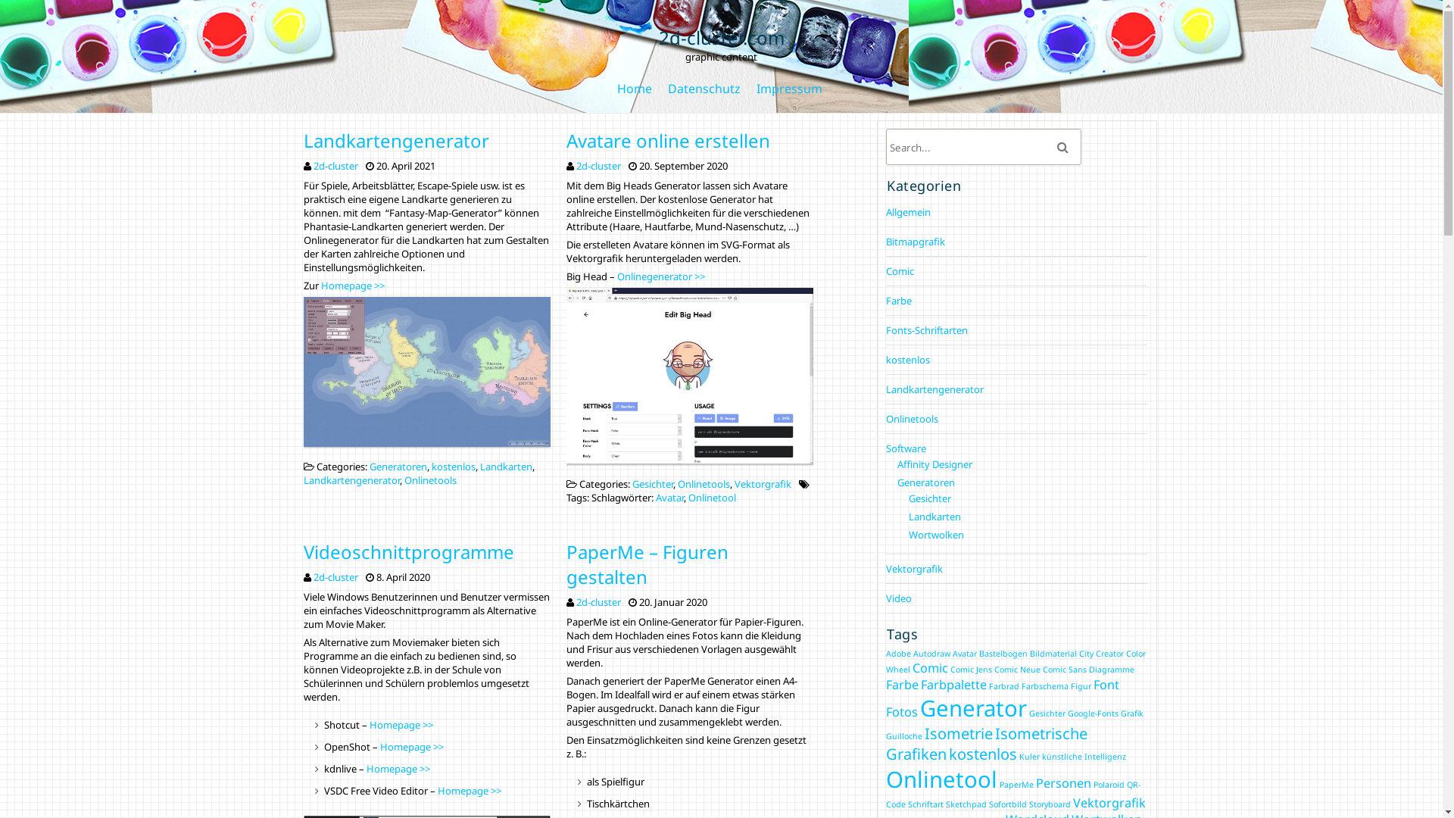  I want to click on Fonts-Schriftarten, so click(927, 330).